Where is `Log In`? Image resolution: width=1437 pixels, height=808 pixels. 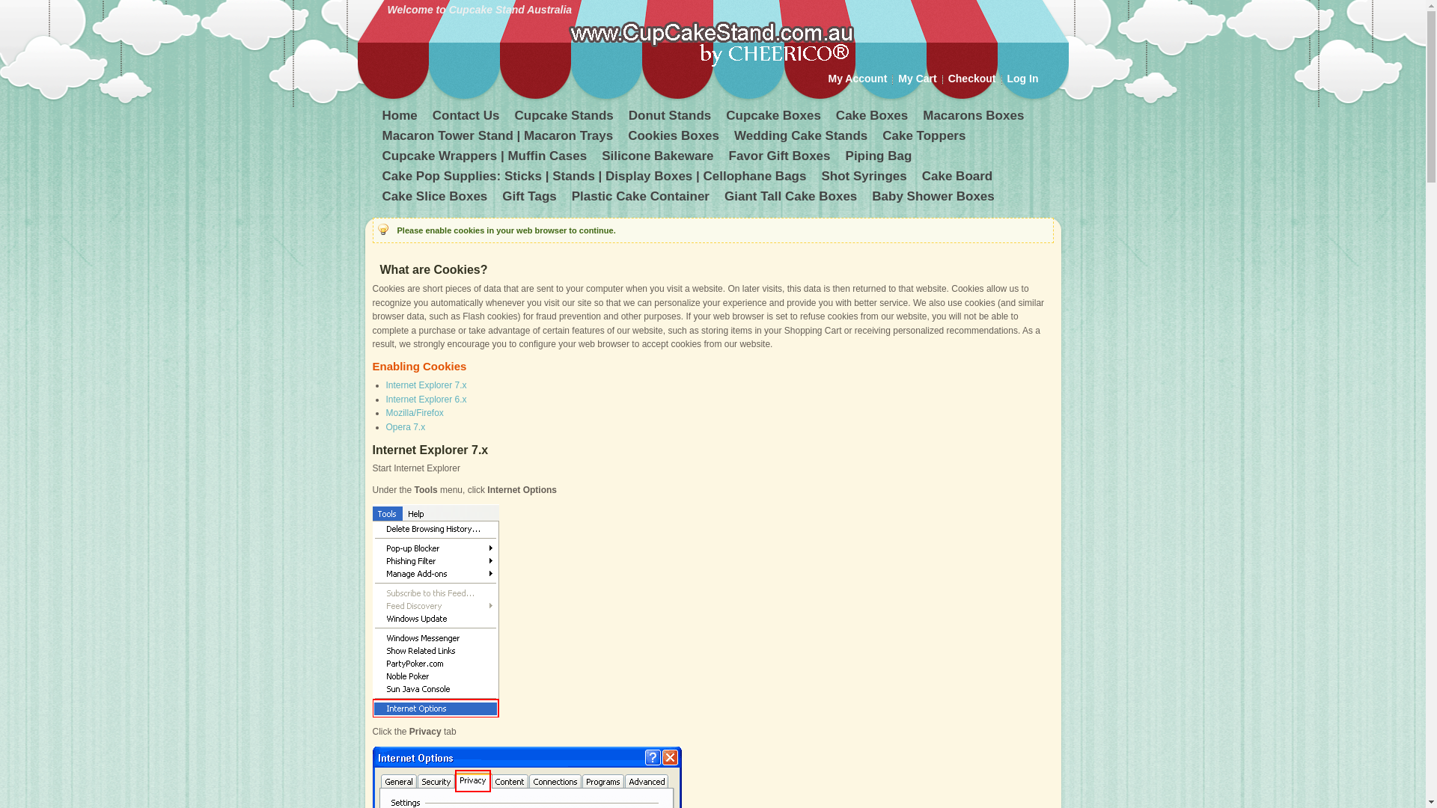 Log In is located at coordinates (1023, 79).